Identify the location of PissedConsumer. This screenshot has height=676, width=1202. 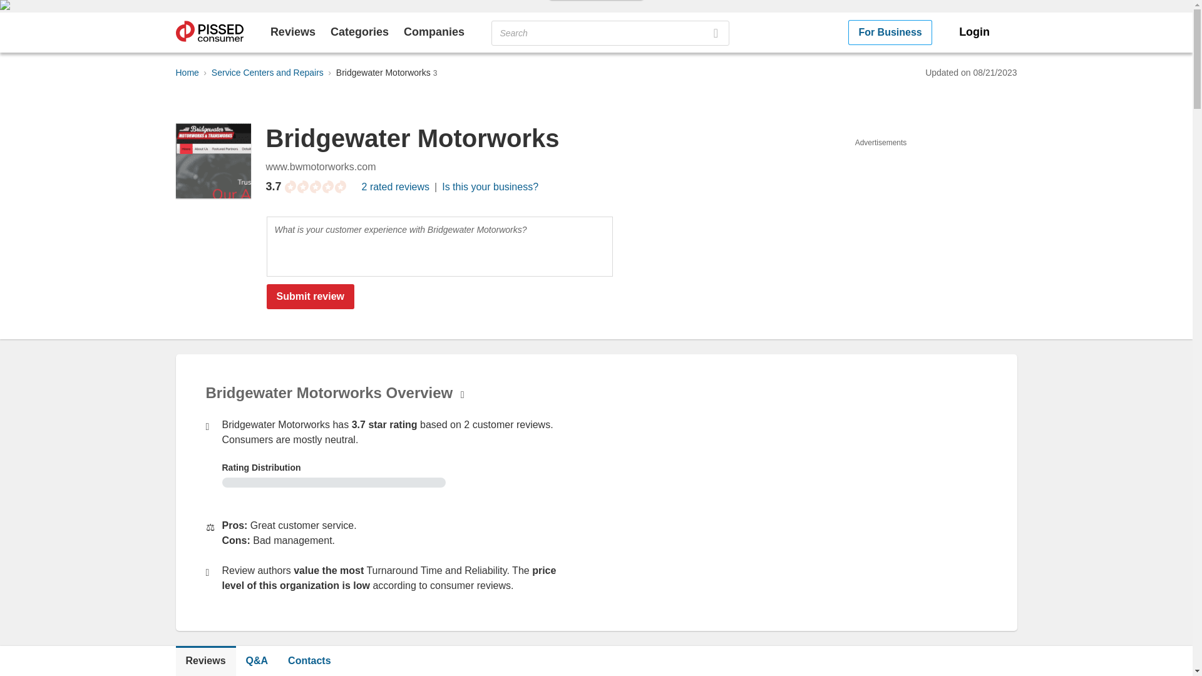
(209, 33).